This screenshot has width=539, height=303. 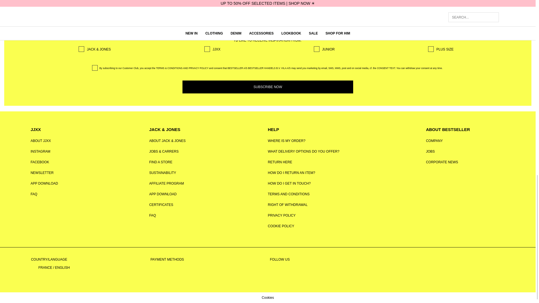 I want to click on on, so click(x=207, y=49).